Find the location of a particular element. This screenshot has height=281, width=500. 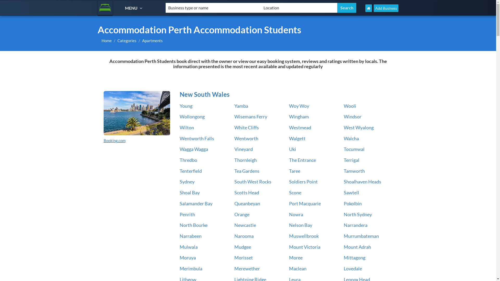

Wagga Wagga is located at coordinates (194, 149).